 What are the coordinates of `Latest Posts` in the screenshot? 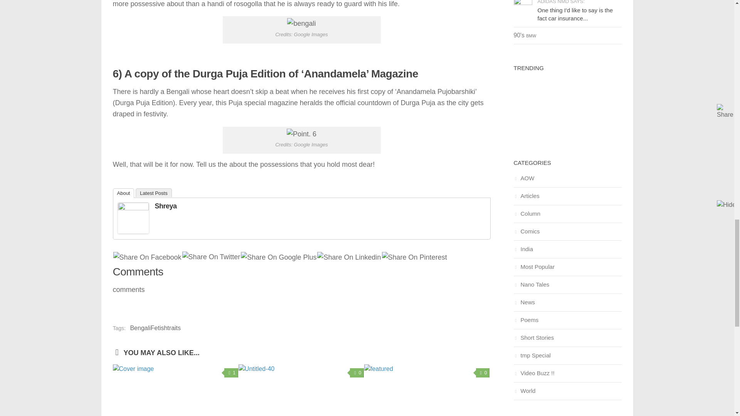 It's located at (153, 193).